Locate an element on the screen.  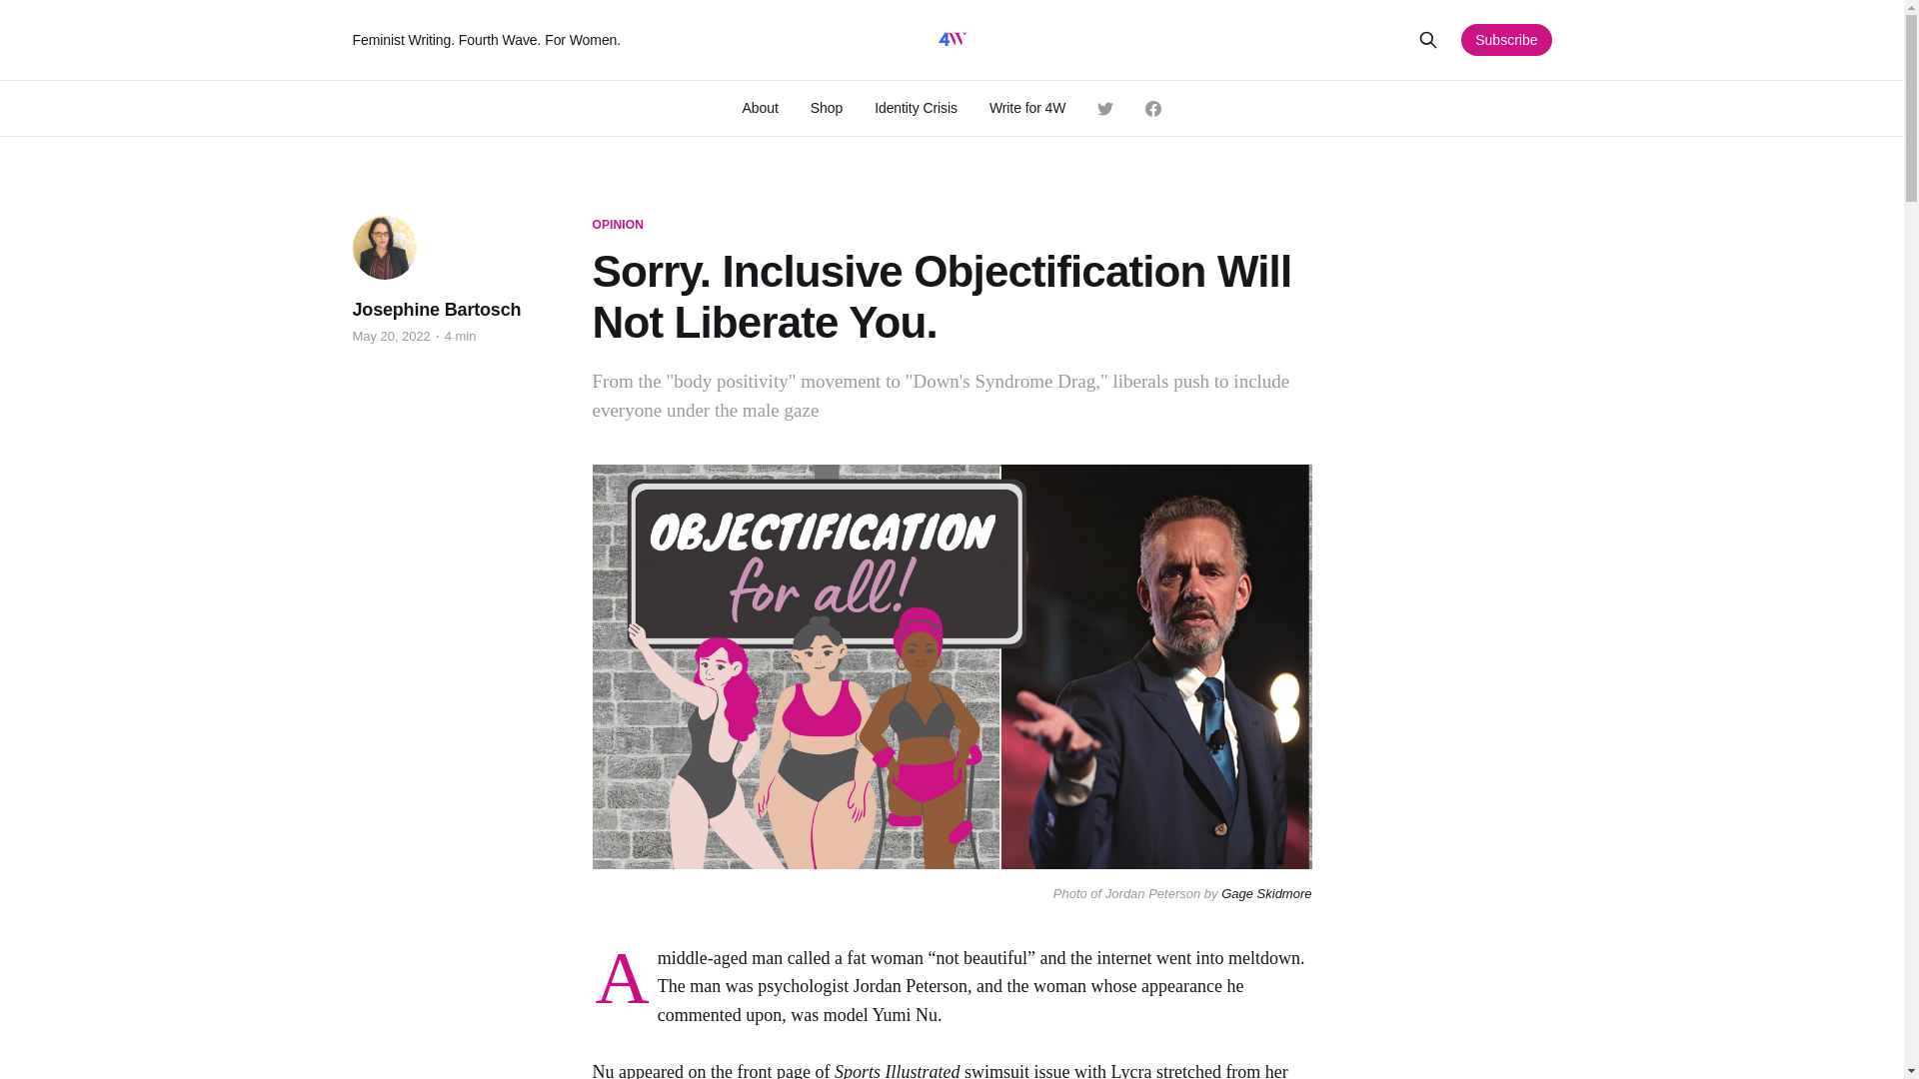
Gage Skidmore is located at coordinates (1265, 893).